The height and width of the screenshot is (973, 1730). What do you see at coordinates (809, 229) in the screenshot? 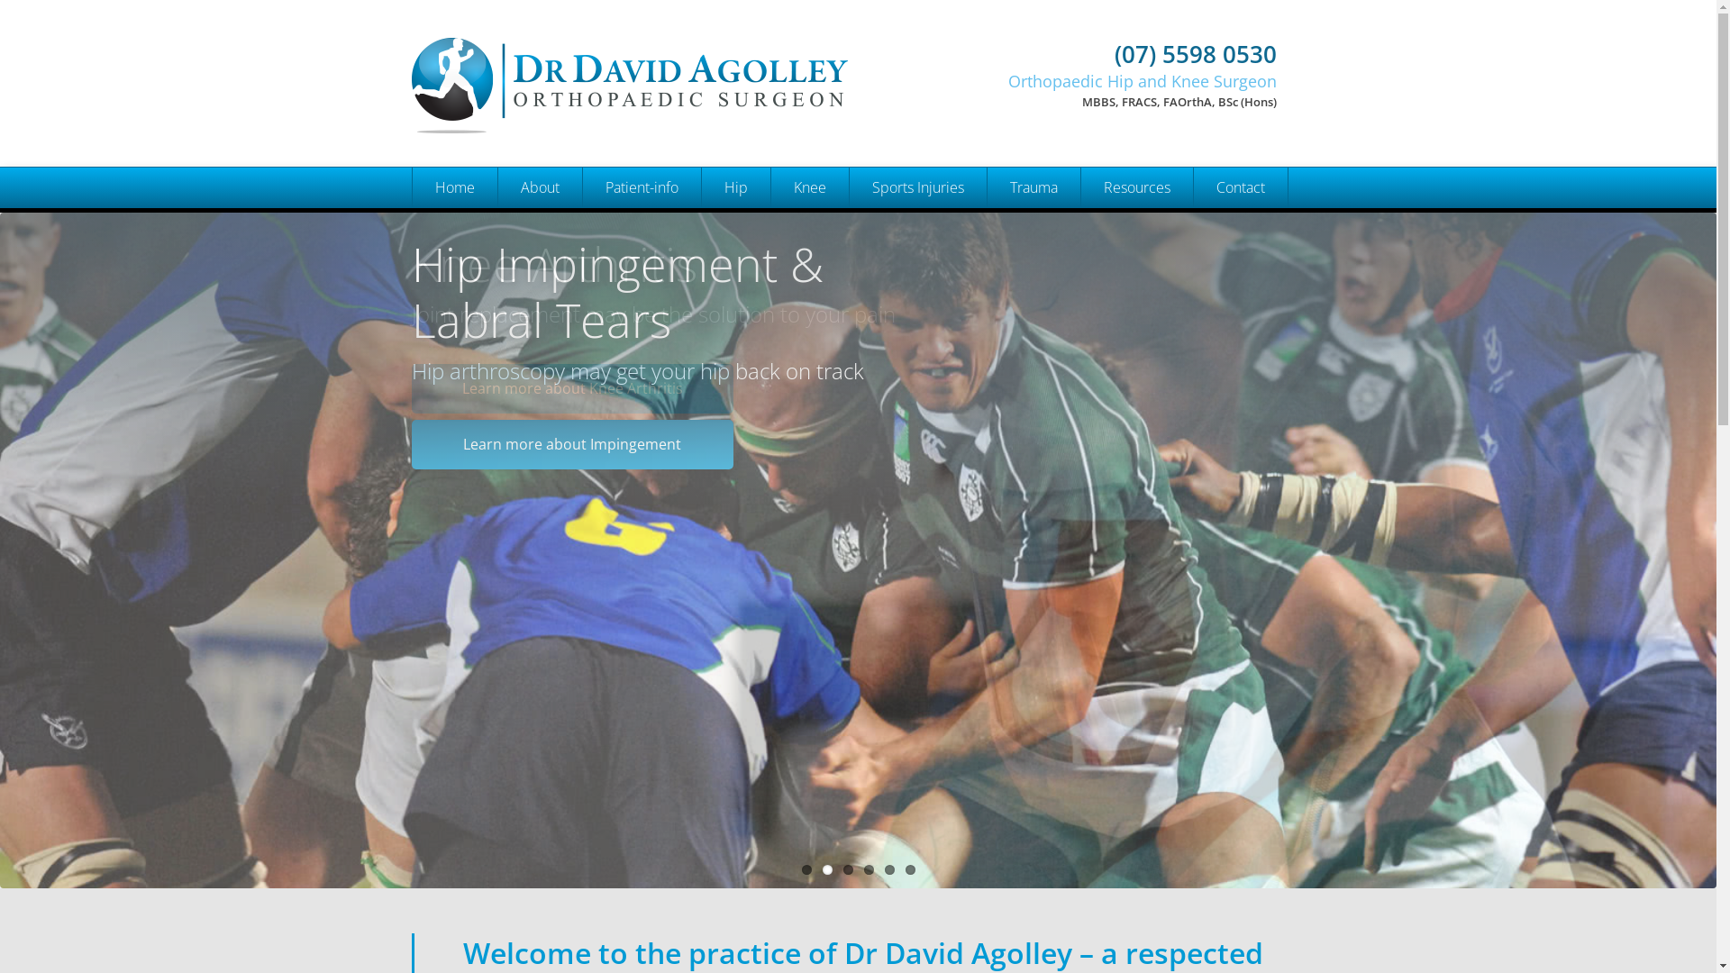
I see `Knee Preservation Surgery` at bounding box center [809, 229].